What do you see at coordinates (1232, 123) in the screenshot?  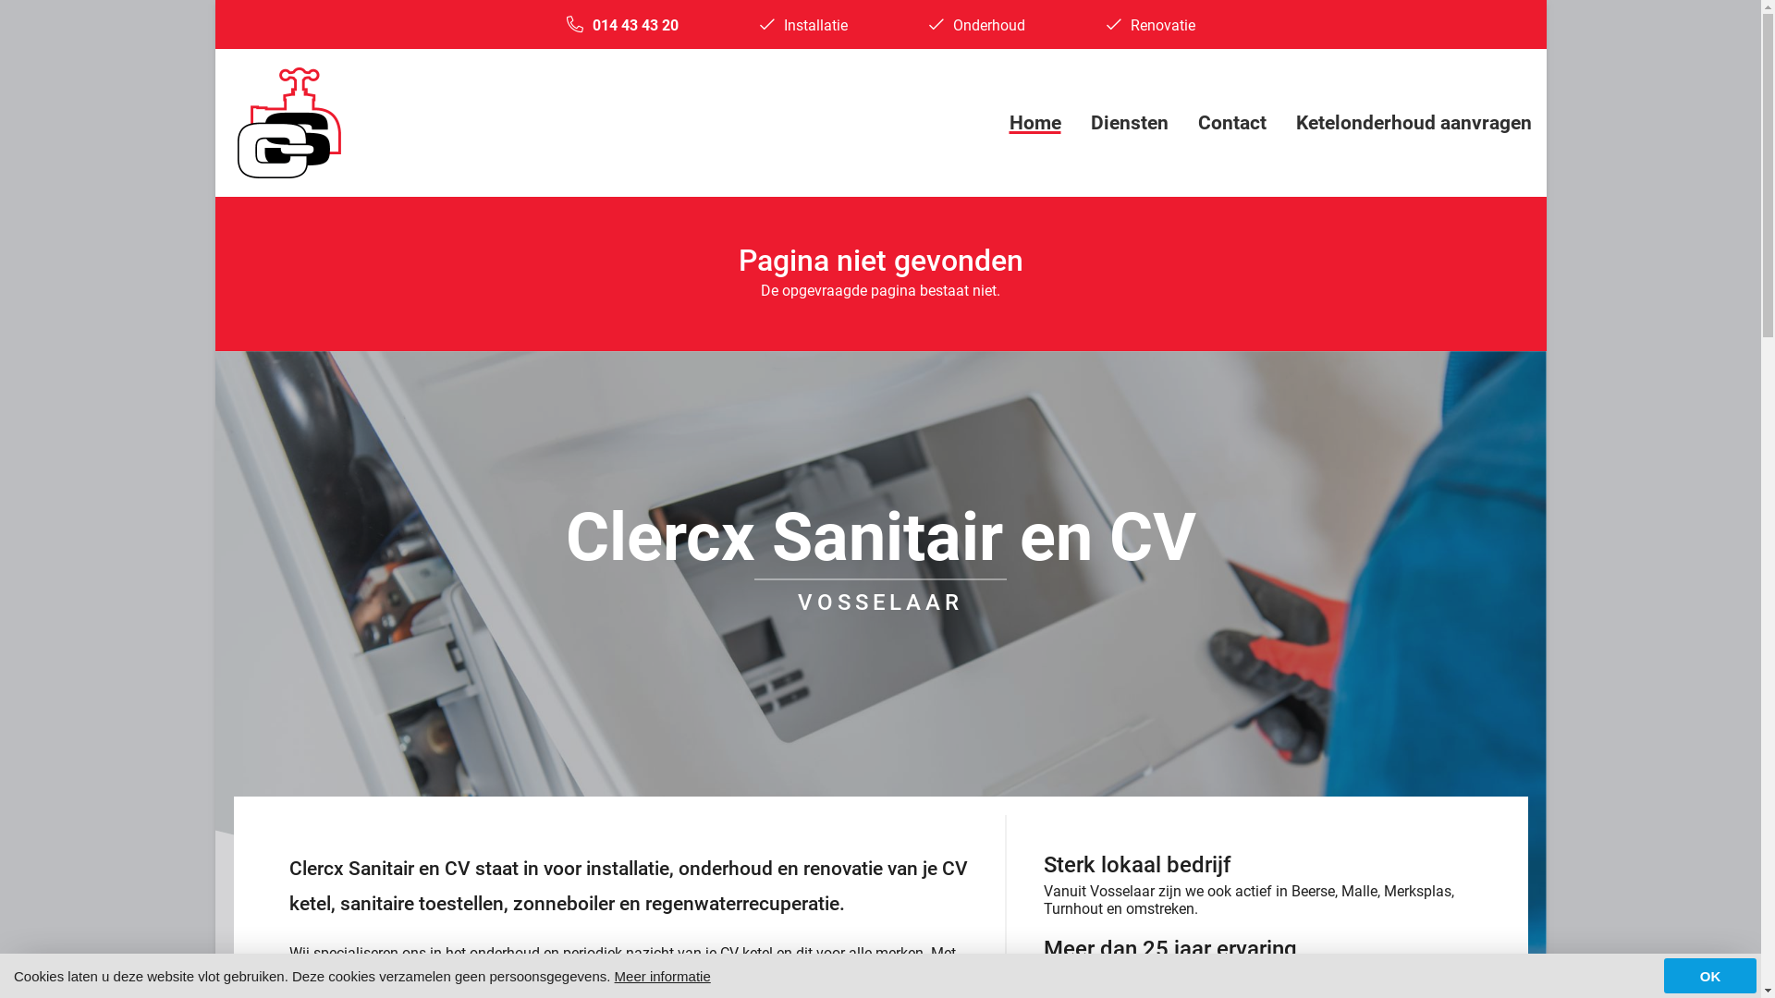 I see `Contact` at bounding box center [1232, 123].